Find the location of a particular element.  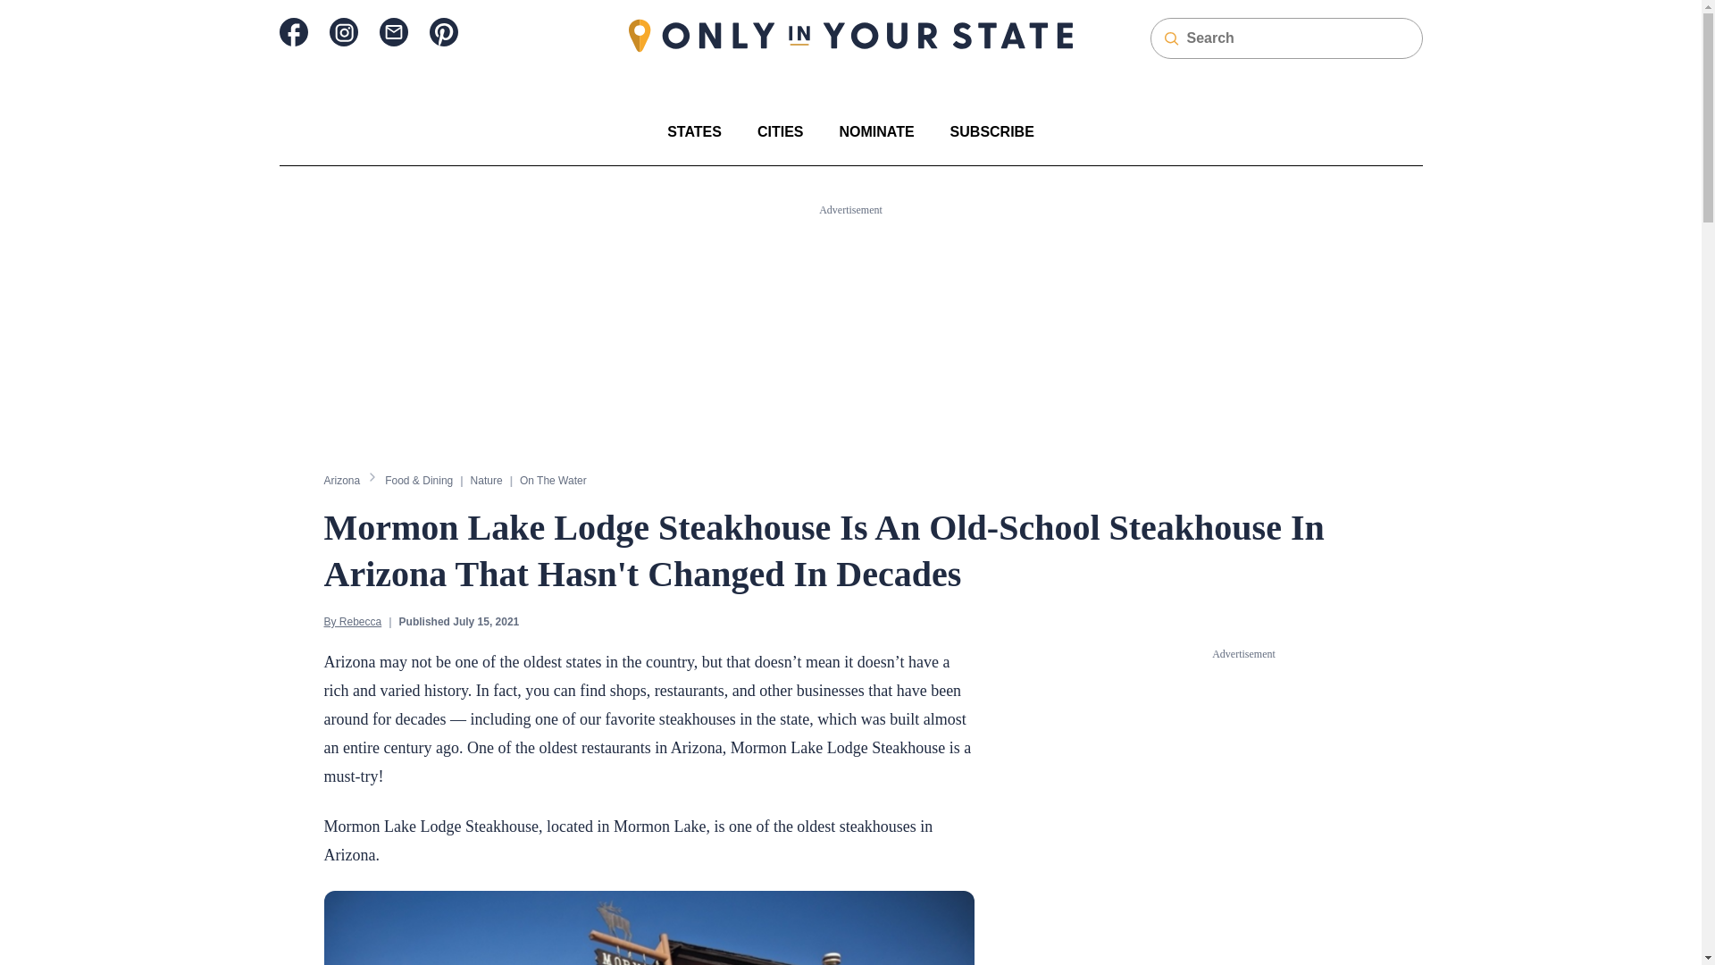

Only in Your State is located at coordinates (850, 36).